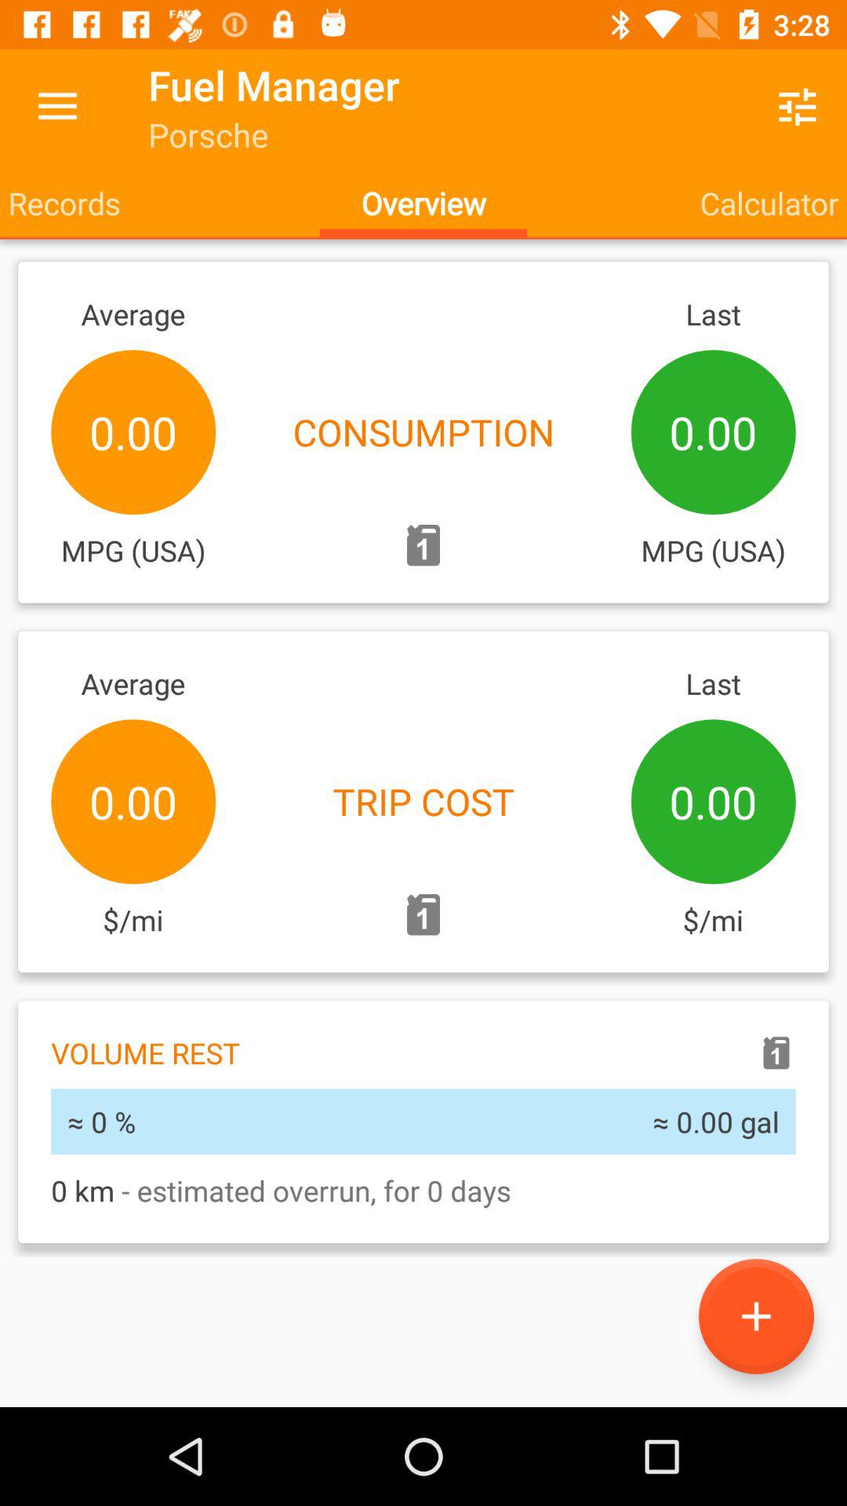 The width and height of the screenshot is (847, 1506). What do you see at coordinates (756, 1316) in the screenshot?
I see `toggle to expand` at bounding box center [756, 1316].